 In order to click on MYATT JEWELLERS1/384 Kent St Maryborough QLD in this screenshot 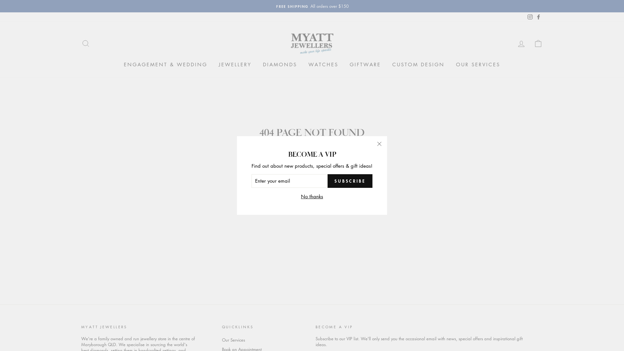, I will do `click(312, 6)`.